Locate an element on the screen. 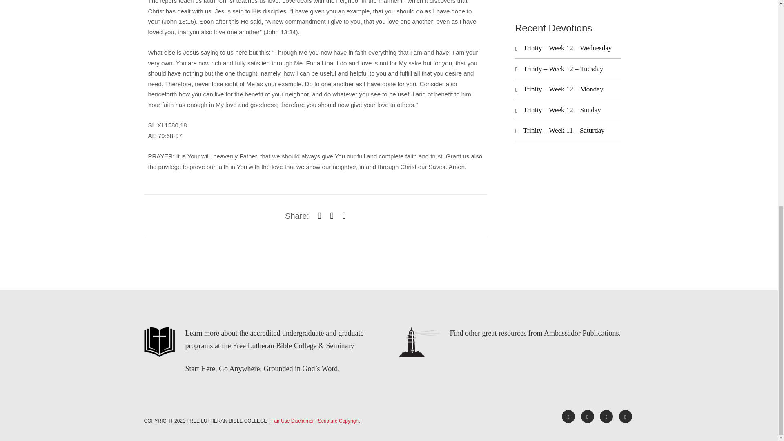  Facebook is located at coordinates (568, 416).